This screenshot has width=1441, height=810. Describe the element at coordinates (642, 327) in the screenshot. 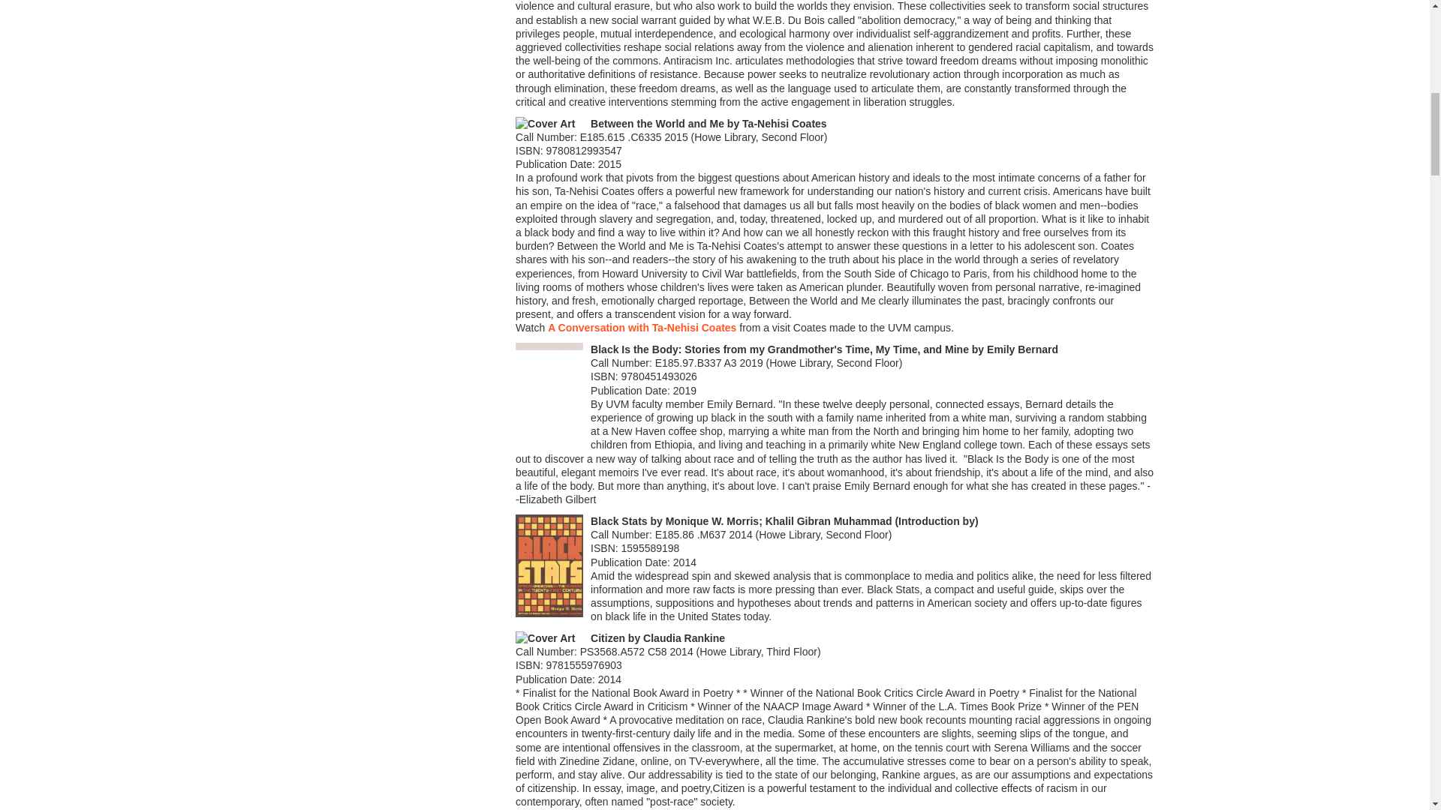

I see `A Conversation with Ta-Nehisi Coates` at that location.